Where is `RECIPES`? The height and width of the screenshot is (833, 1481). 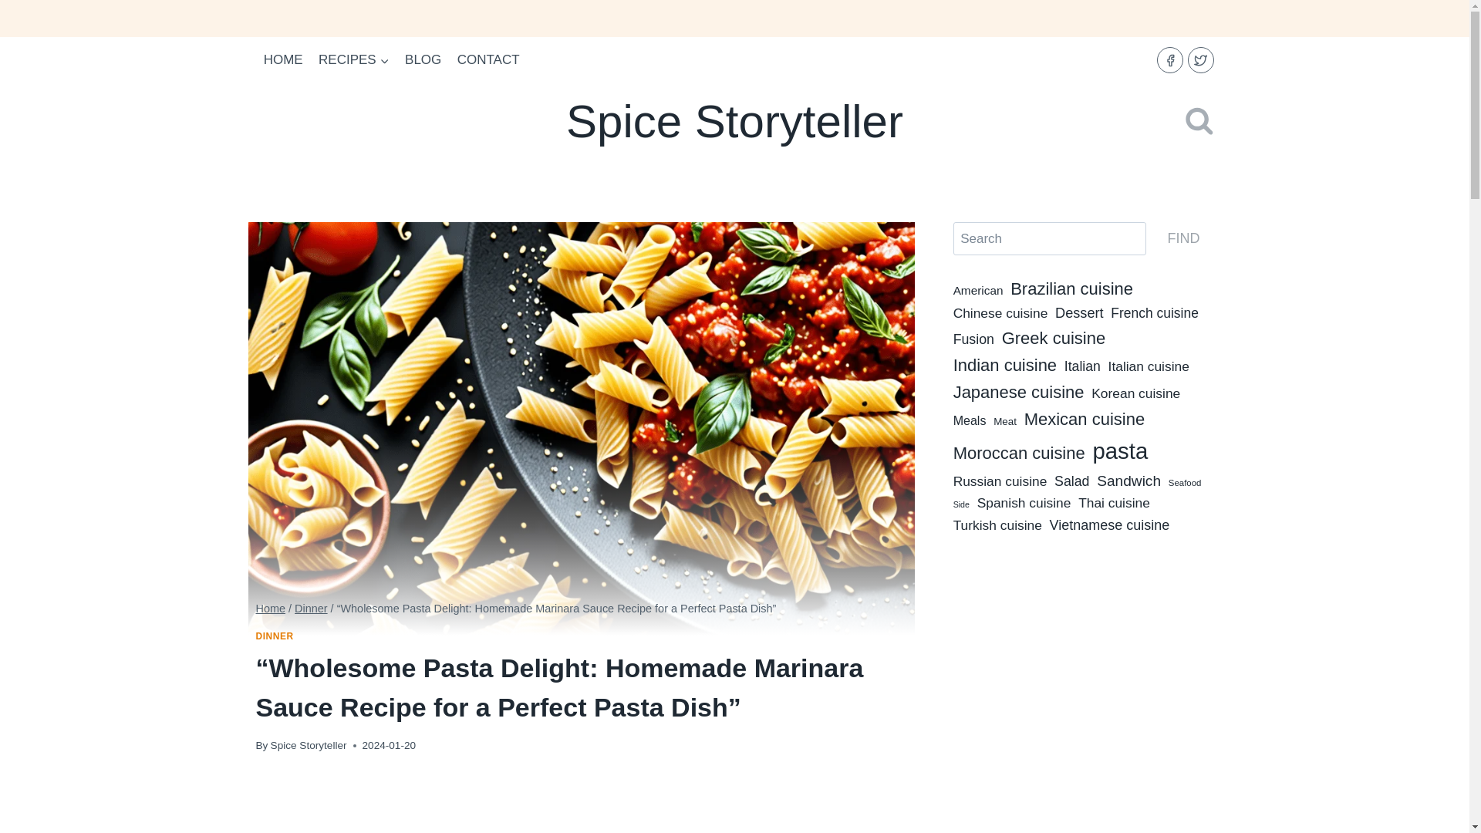 RECIPES is located at coordinates (353, 60).